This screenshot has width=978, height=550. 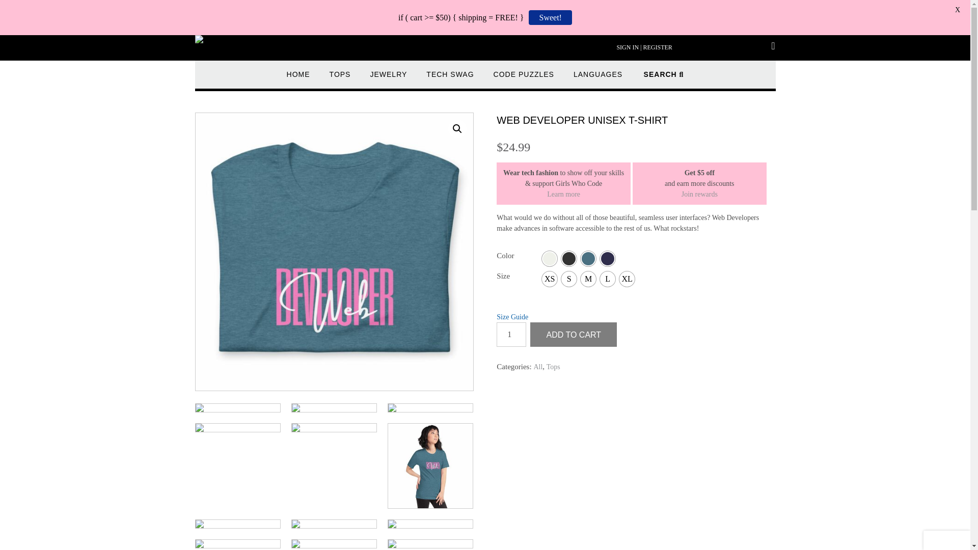 I want to click on JEWELRY, so click(x=388, y=79).